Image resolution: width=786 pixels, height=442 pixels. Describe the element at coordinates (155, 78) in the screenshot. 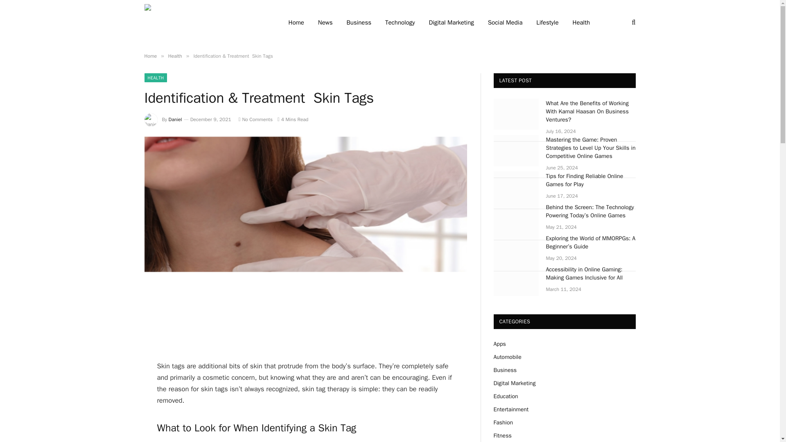

I see `HEALTH` at that location.